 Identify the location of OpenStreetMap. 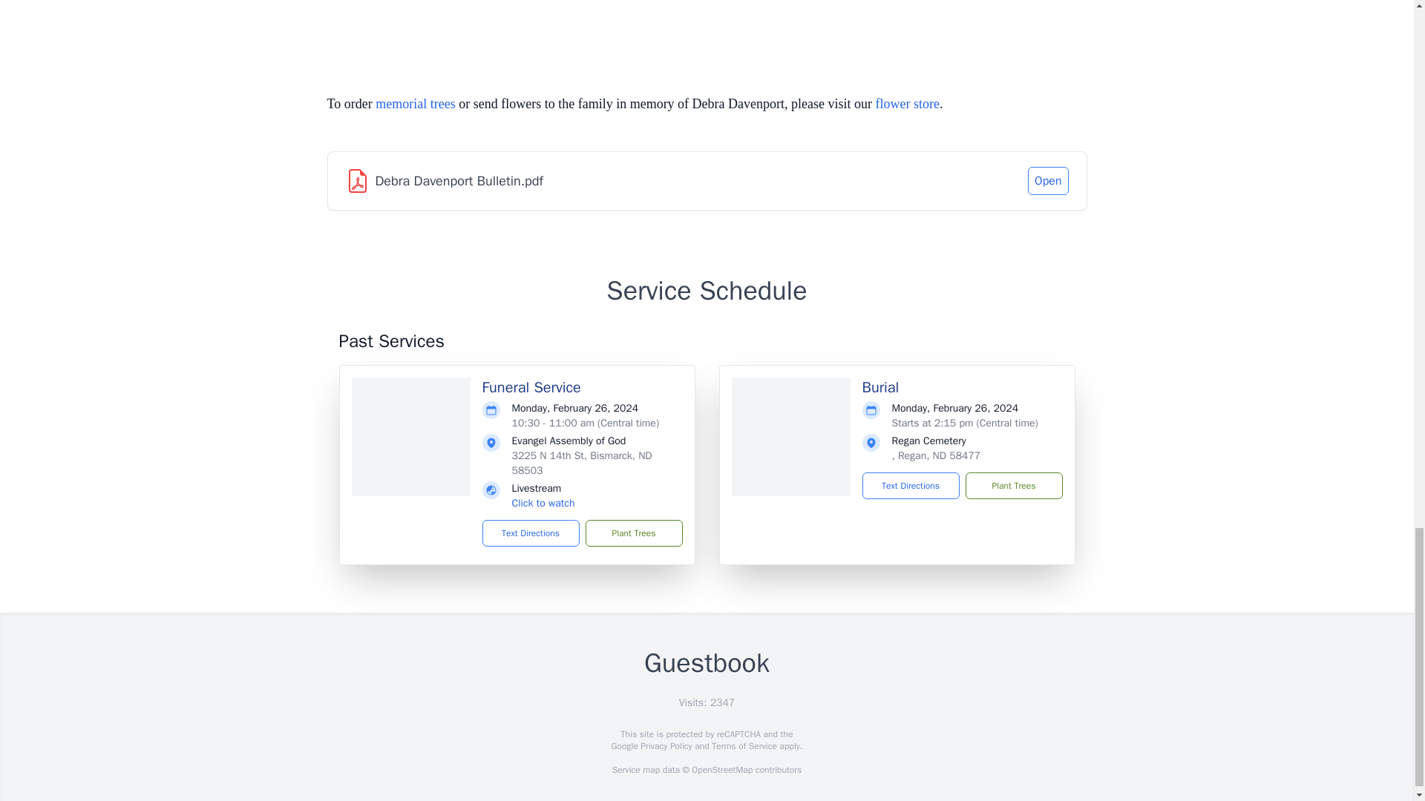
(721, 770).